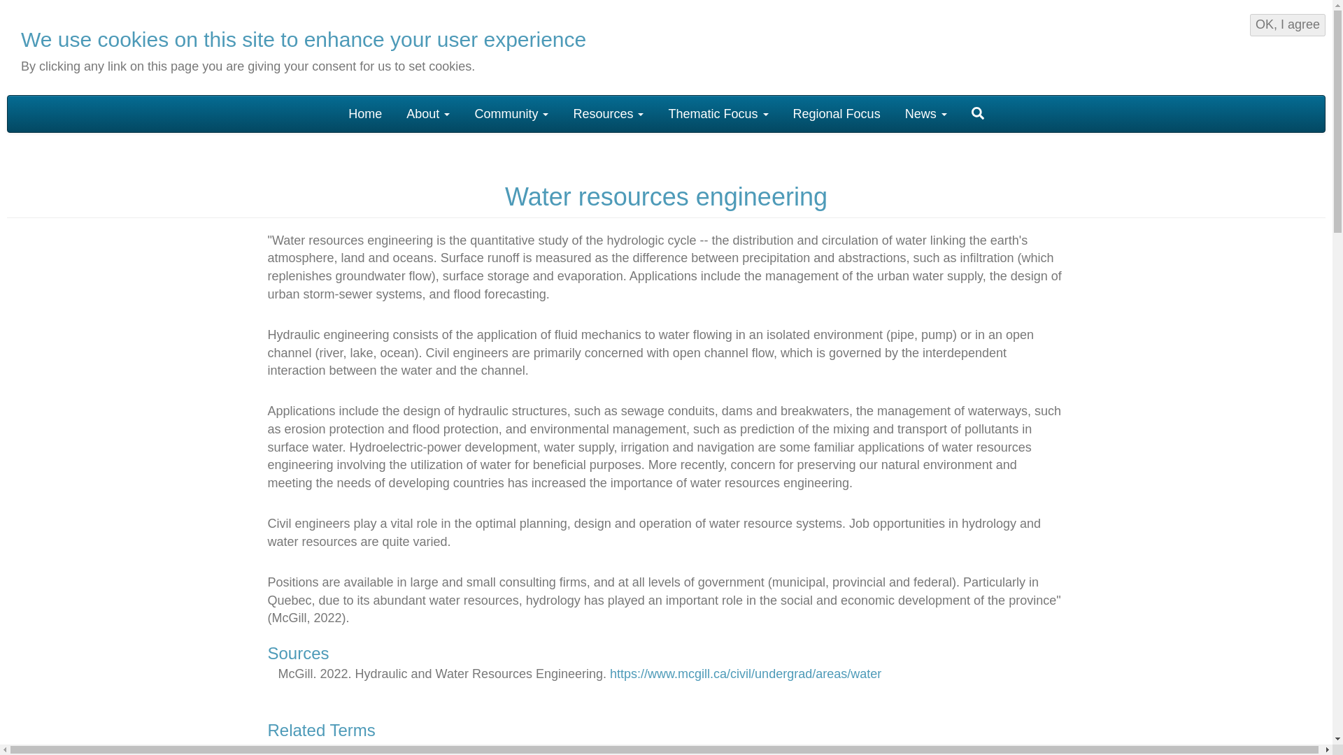 The height and width of the screenshot is (755, 1343). I want to click on Regional Focus, so click(837, 113).